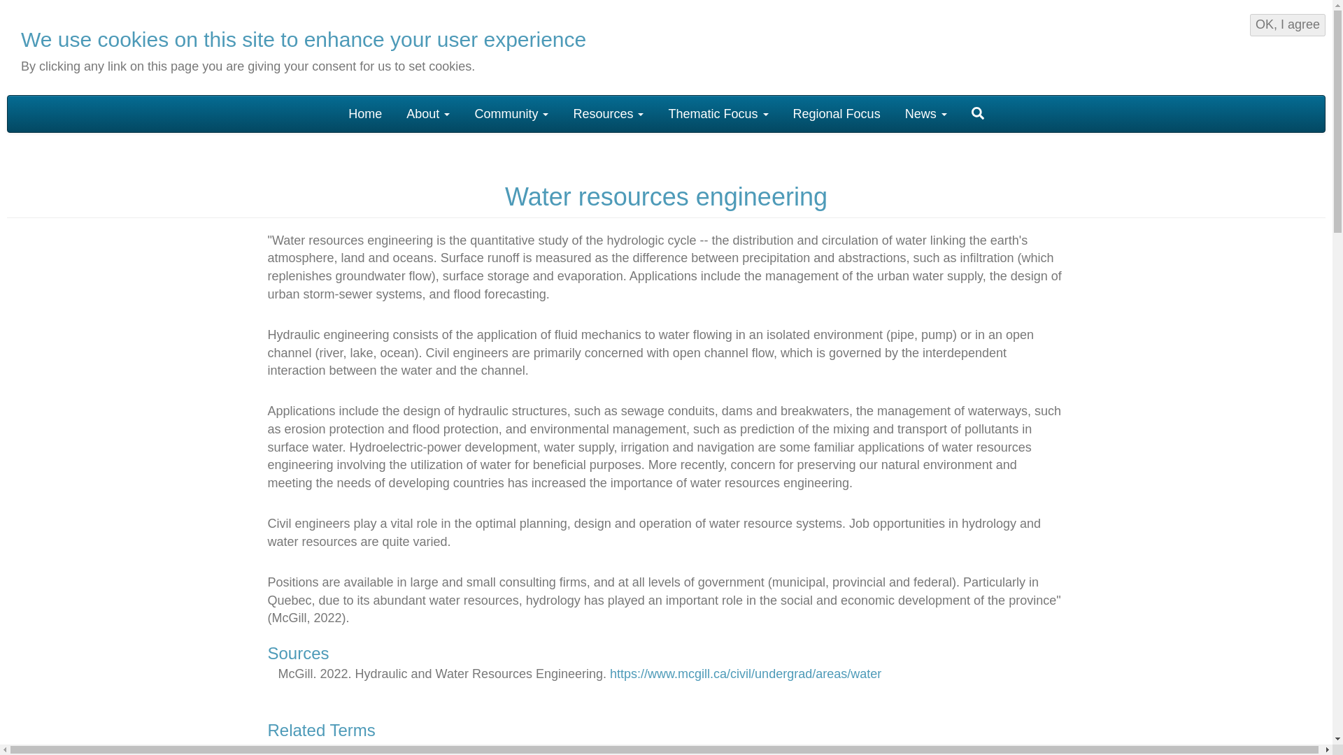 The height and width of the screenshot is (755, 1343). I want to click on Regional Focus, so click(837, 113).